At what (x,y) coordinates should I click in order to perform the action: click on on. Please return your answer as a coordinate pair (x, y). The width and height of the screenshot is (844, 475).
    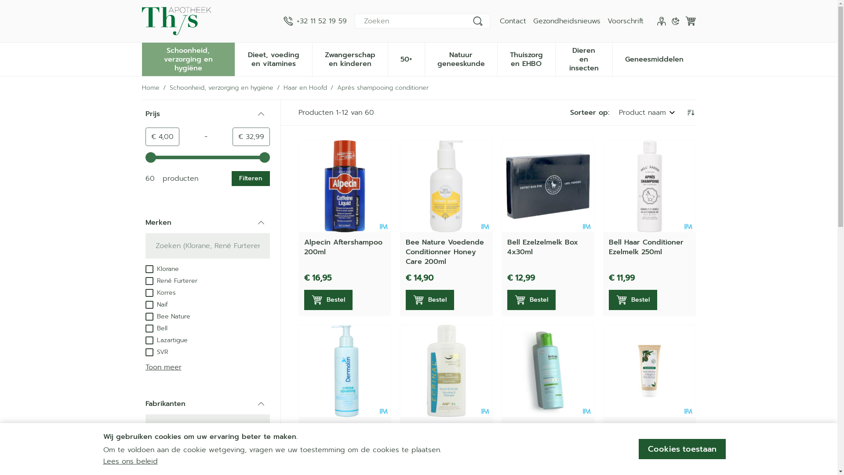
    Looking at the image, I should click on (149, 293).